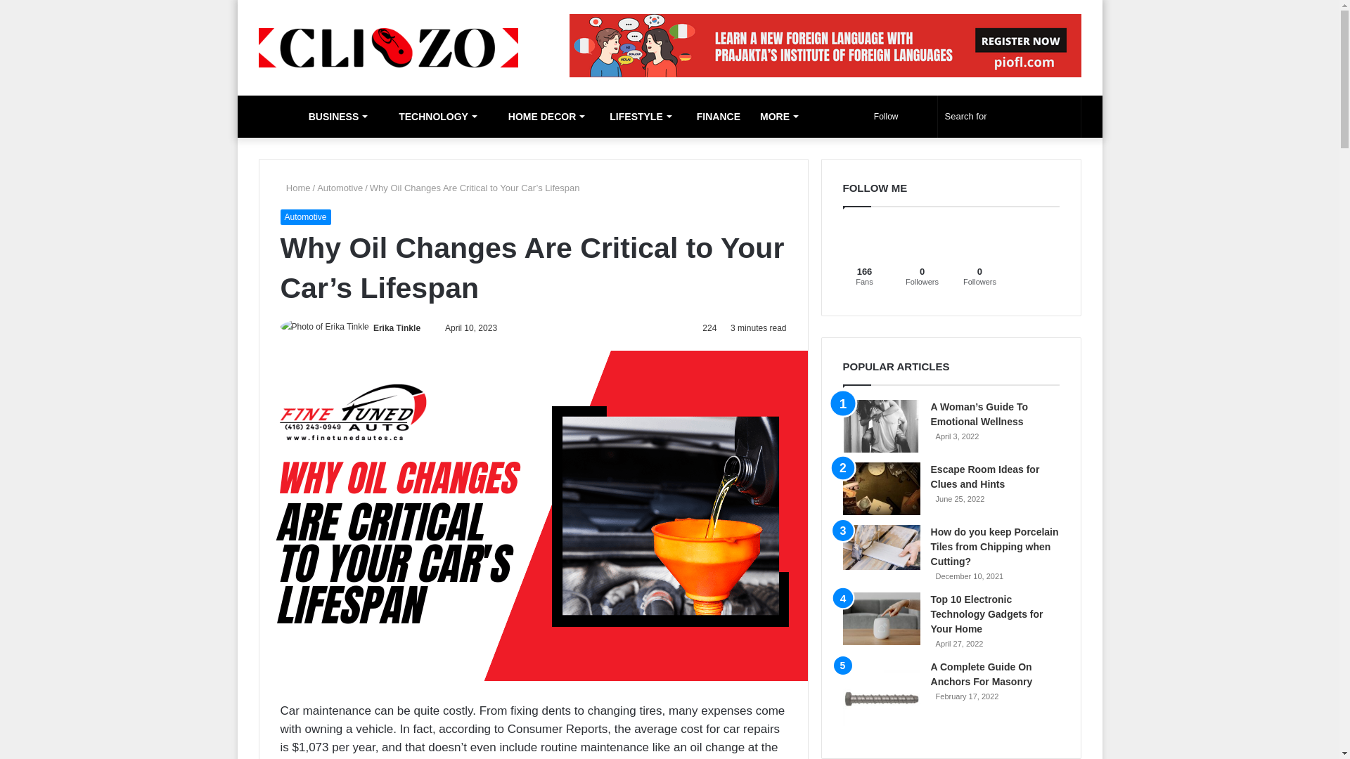 This screenshot has height=759, width=1350. What do you see at coordinates (431, 117) in the screenshot?
I see `TECHNOLOGY` at bounding box center [431, 117].